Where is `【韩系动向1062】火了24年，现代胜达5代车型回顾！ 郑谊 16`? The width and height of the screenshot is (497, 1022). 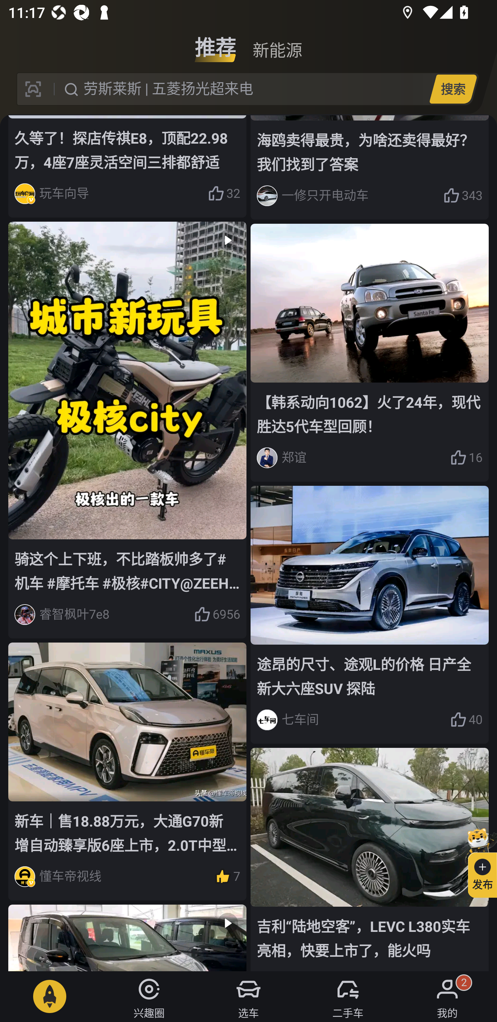
【韩系动向1062】火了24年，现代胜达5代车型回顾！ 郑谊 16 is located at coordinates (369, 353).